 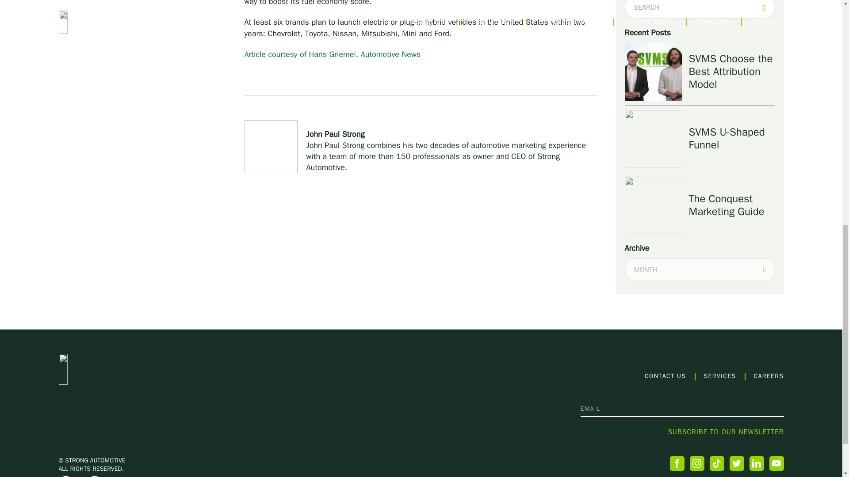 What do you see at coordinates (103, 476) in the screenshot?
I see `Meta Partner` at bounding box center [103, 476].